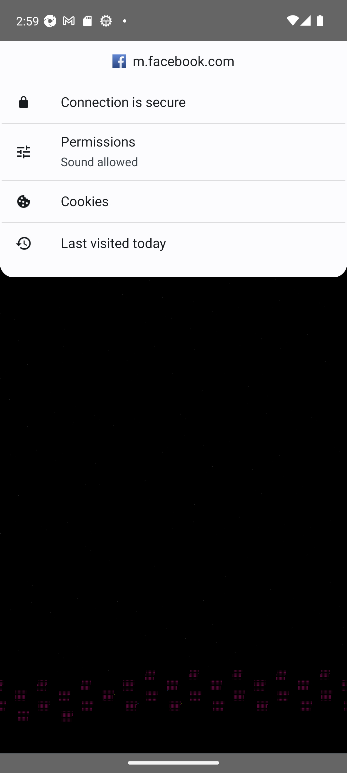 This screenshot has height=773, width=347. I want to click on Connection is secure, so click(173, 102).